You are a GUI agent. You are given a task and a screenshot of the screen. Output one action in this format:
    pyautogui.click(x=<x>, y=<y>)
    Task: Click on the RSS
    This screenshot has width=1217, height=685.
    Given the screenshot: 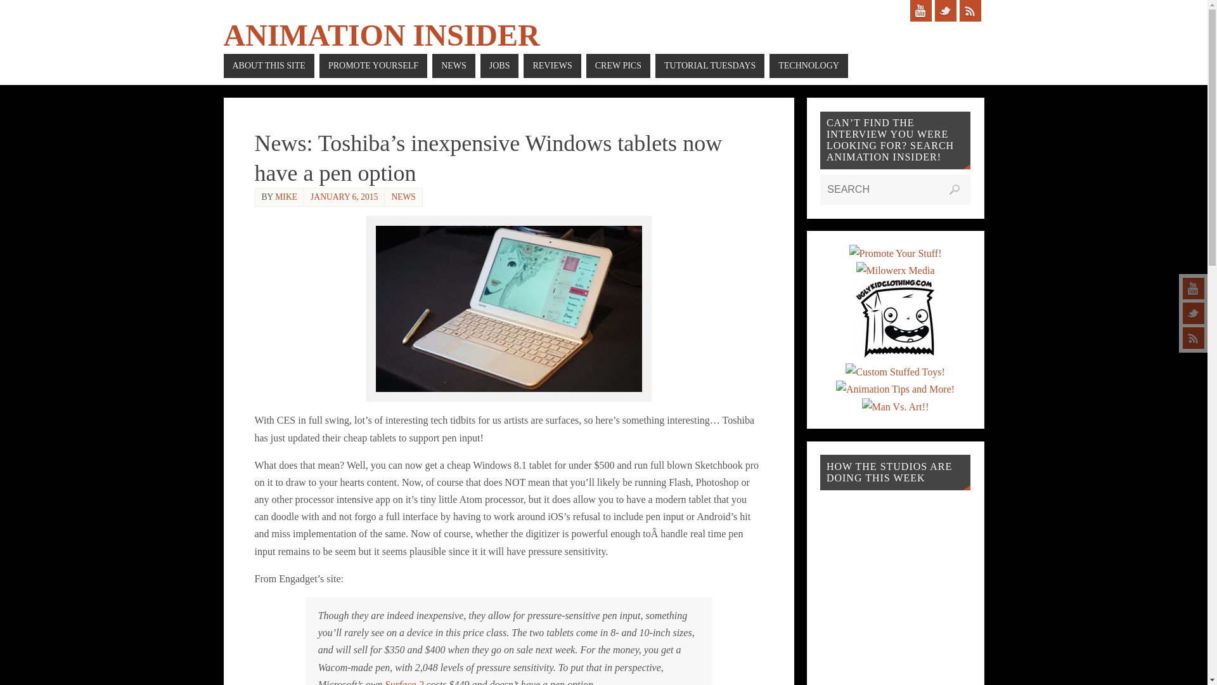 What is the action you would take?
    pyautogui.click(x=1194, y=337)
    